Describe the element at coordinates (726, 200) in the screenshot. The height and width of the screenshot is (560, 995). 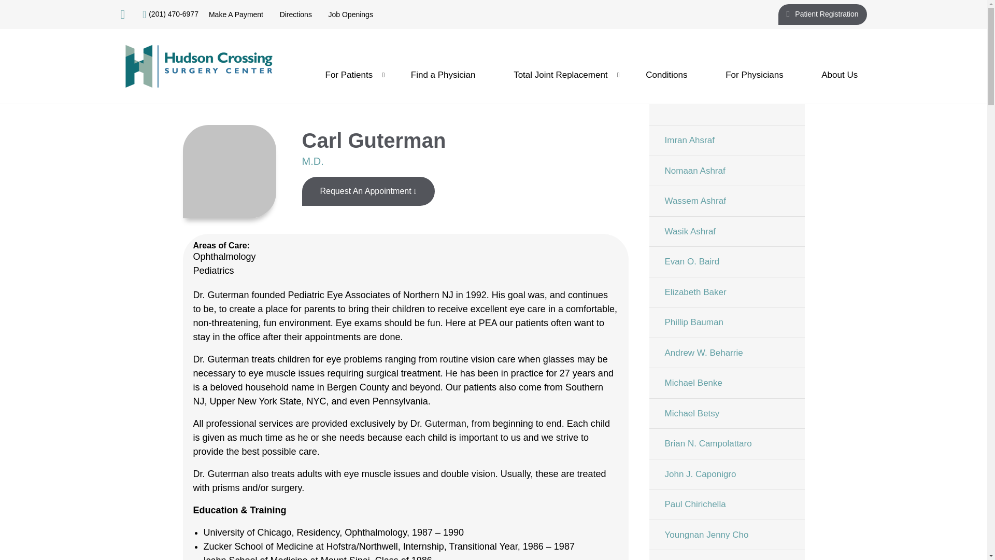
I see `Wassem Ashraf` at that location.